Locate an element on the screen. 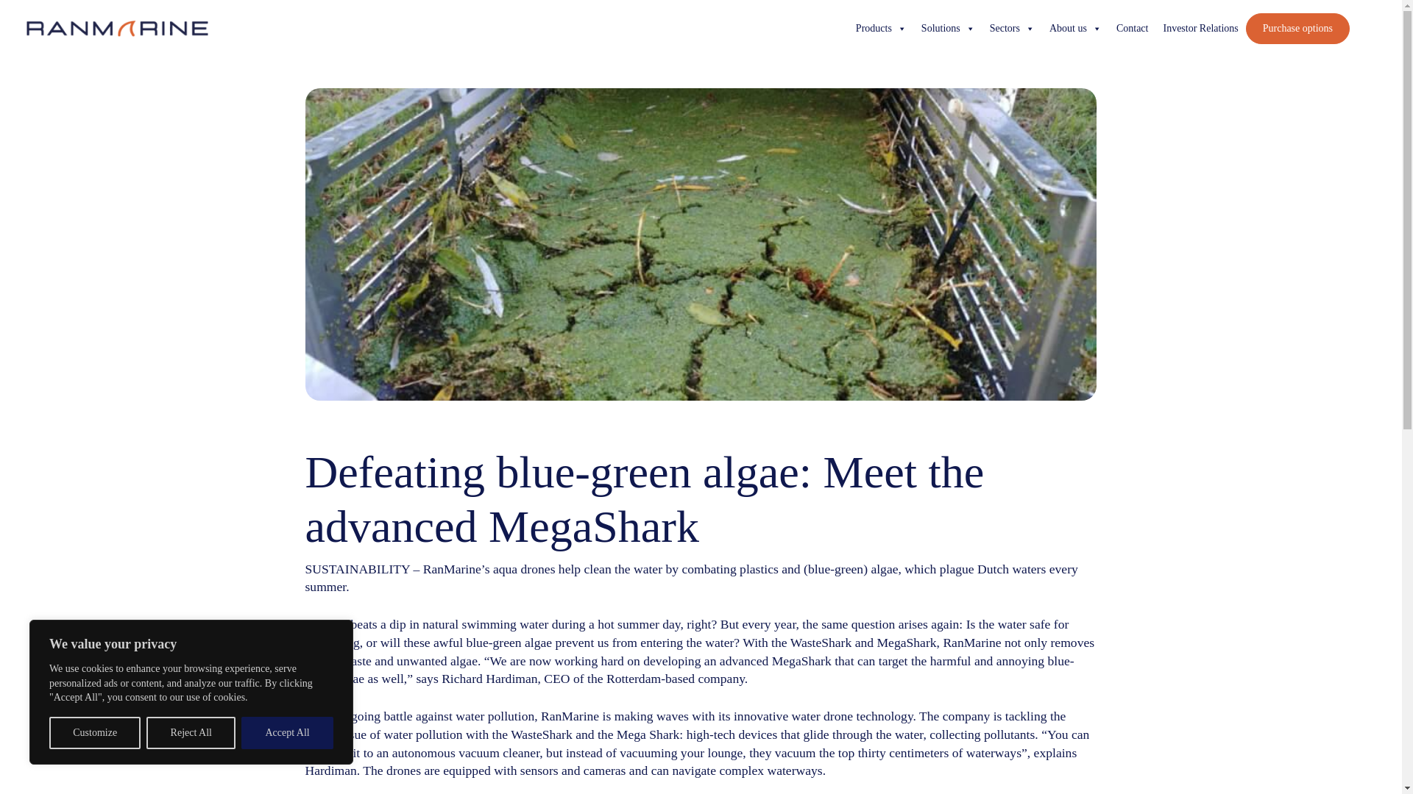  Solutions is located at coordinates (948, 29).